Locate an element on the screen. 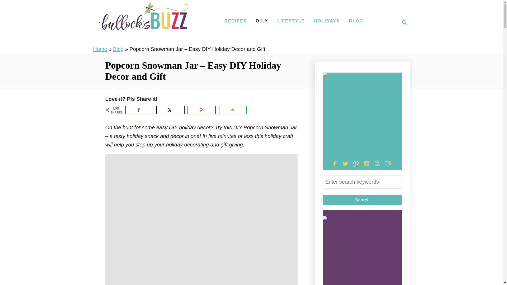 This screenshot has width=507, height=285. D.I.Y is located at coordinates (118, 49).